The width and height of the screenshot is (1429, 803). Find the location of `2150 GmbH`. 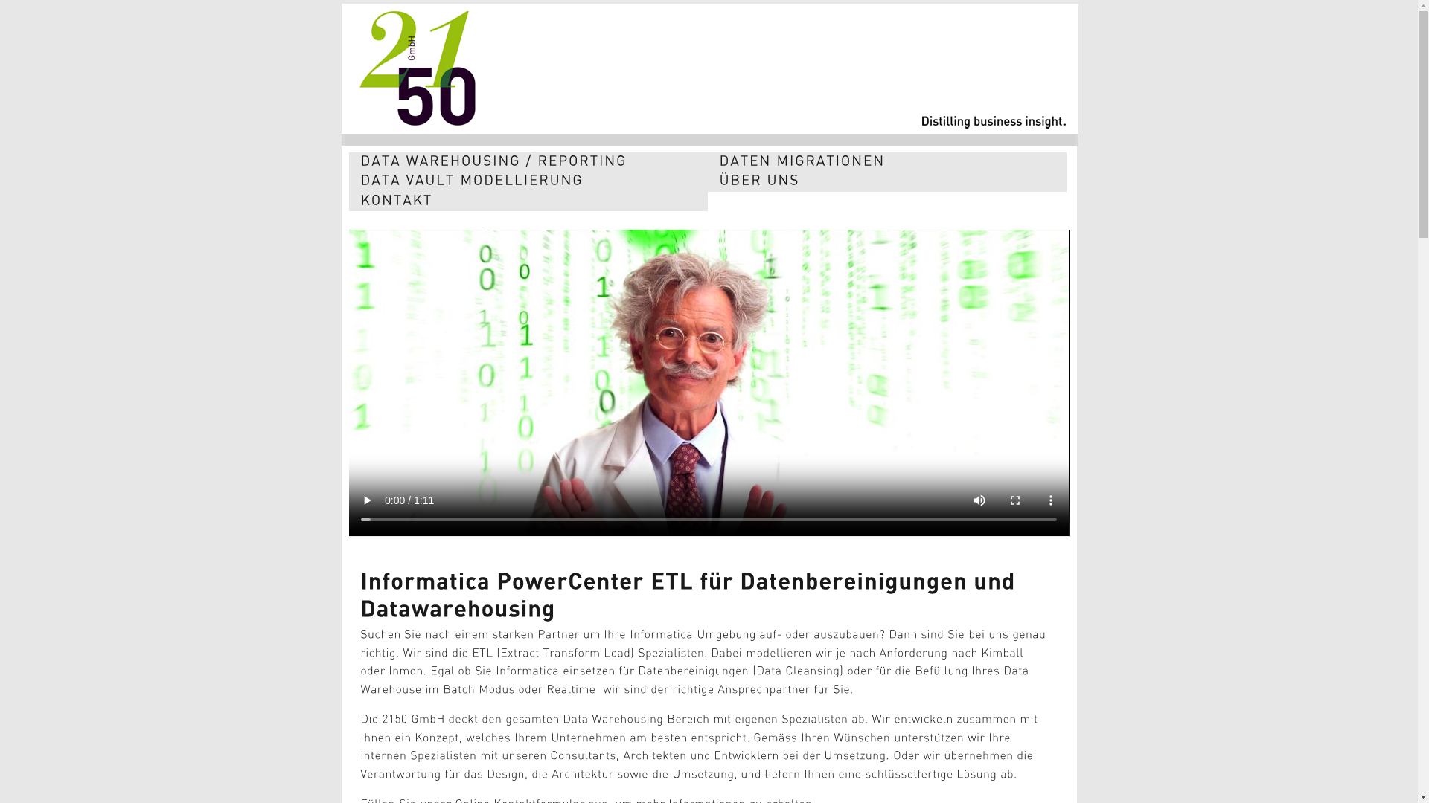

2150 GmbH is located at coordinates (717, 134).